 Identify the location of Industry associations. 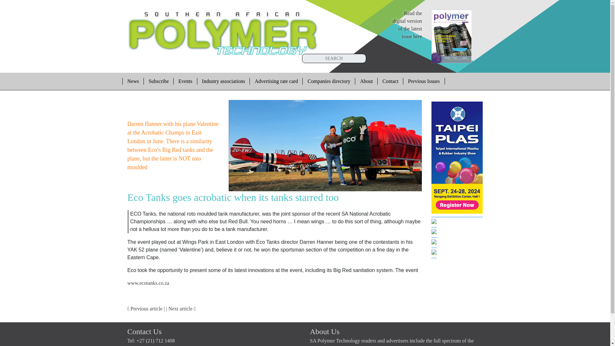
(424, 81).